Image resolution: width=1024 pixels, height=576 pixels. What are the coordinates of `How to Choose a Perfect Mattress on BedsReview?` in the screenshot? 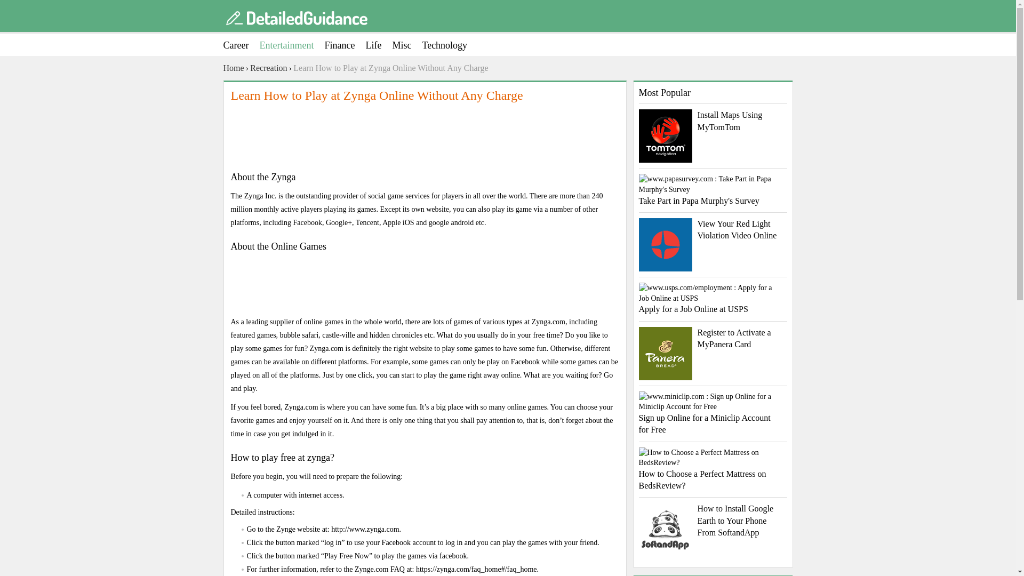 It's located at (713, 470).